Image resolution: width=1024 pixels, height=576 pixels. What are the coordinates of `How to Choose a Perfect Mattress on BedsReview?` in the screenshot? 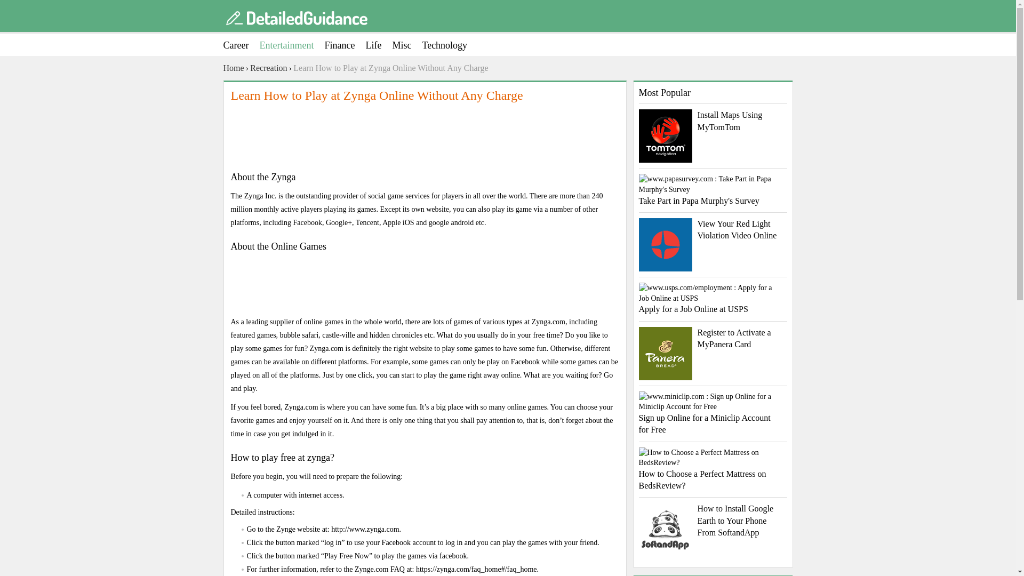 It's located at (713, 470).